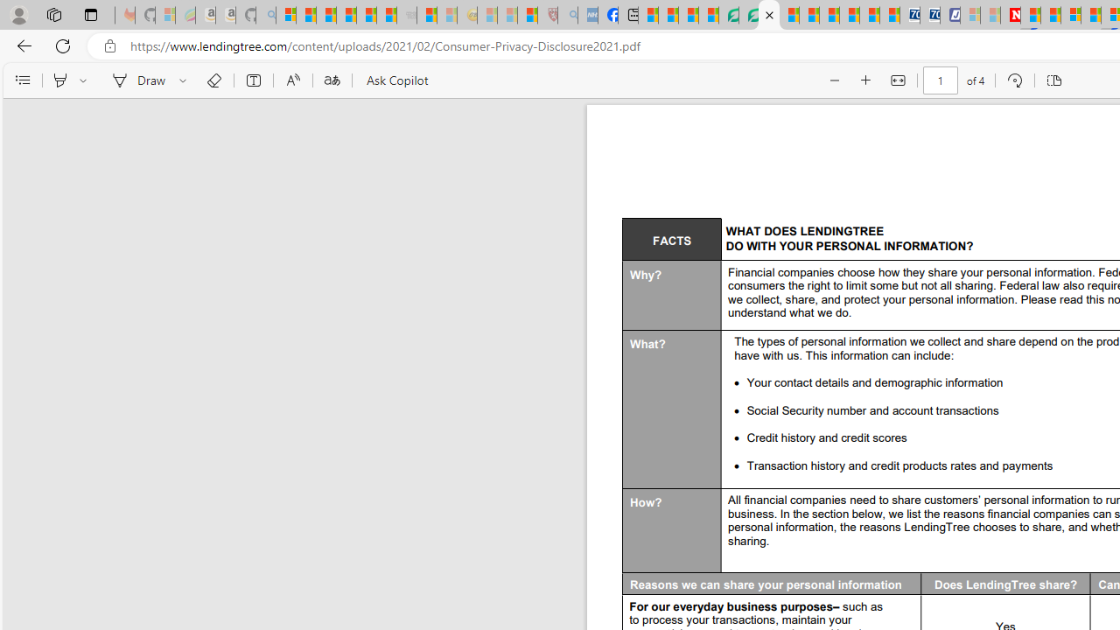 This screenshot has height=630, width=1120. Describe the element at coordinates (59, 80) in the screenshot. I see `Highlight` at that location.